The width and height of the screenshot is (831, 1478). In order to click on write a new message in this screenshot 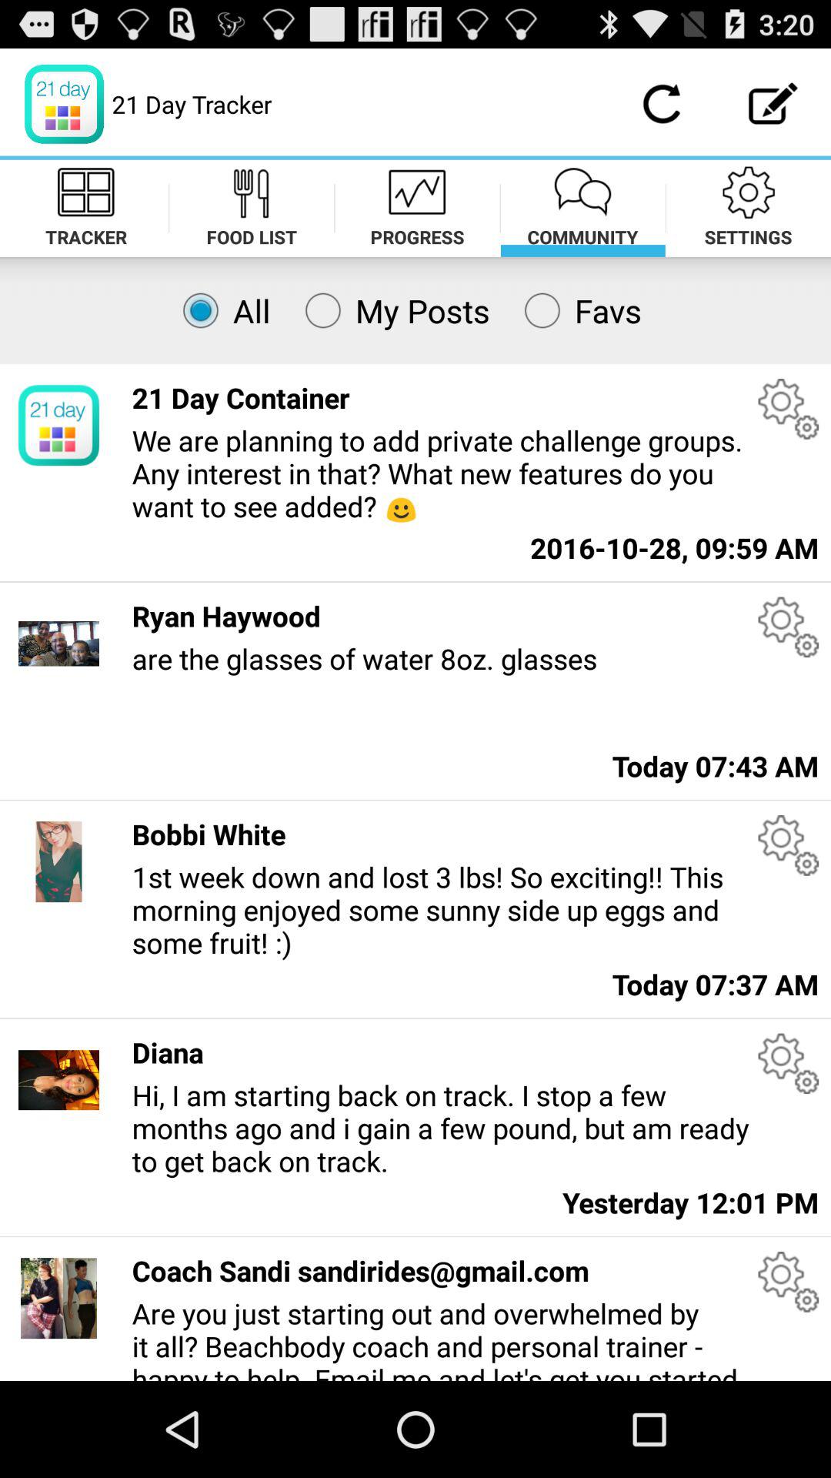, I will do `click(774, 104)`.